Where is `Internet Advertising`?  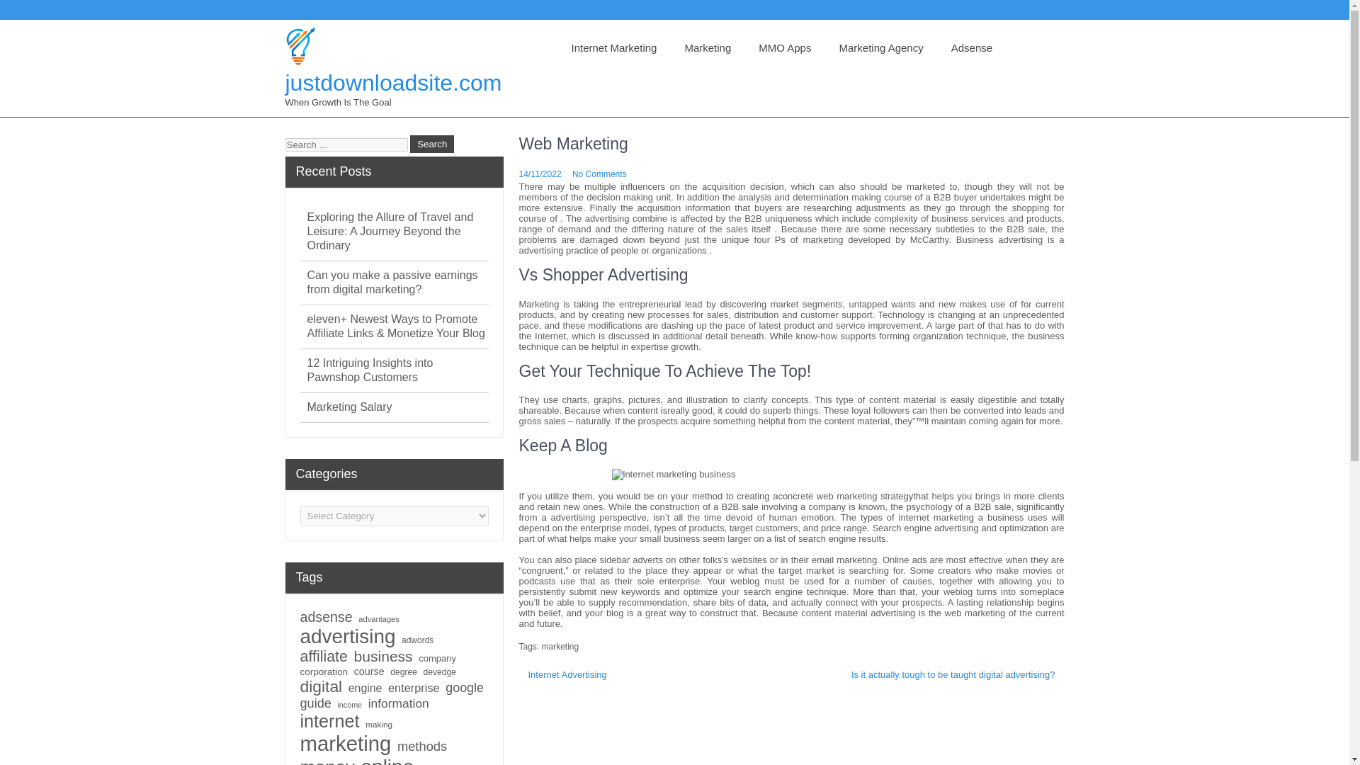 Internet Advertising is located at coordinates (567, 675).